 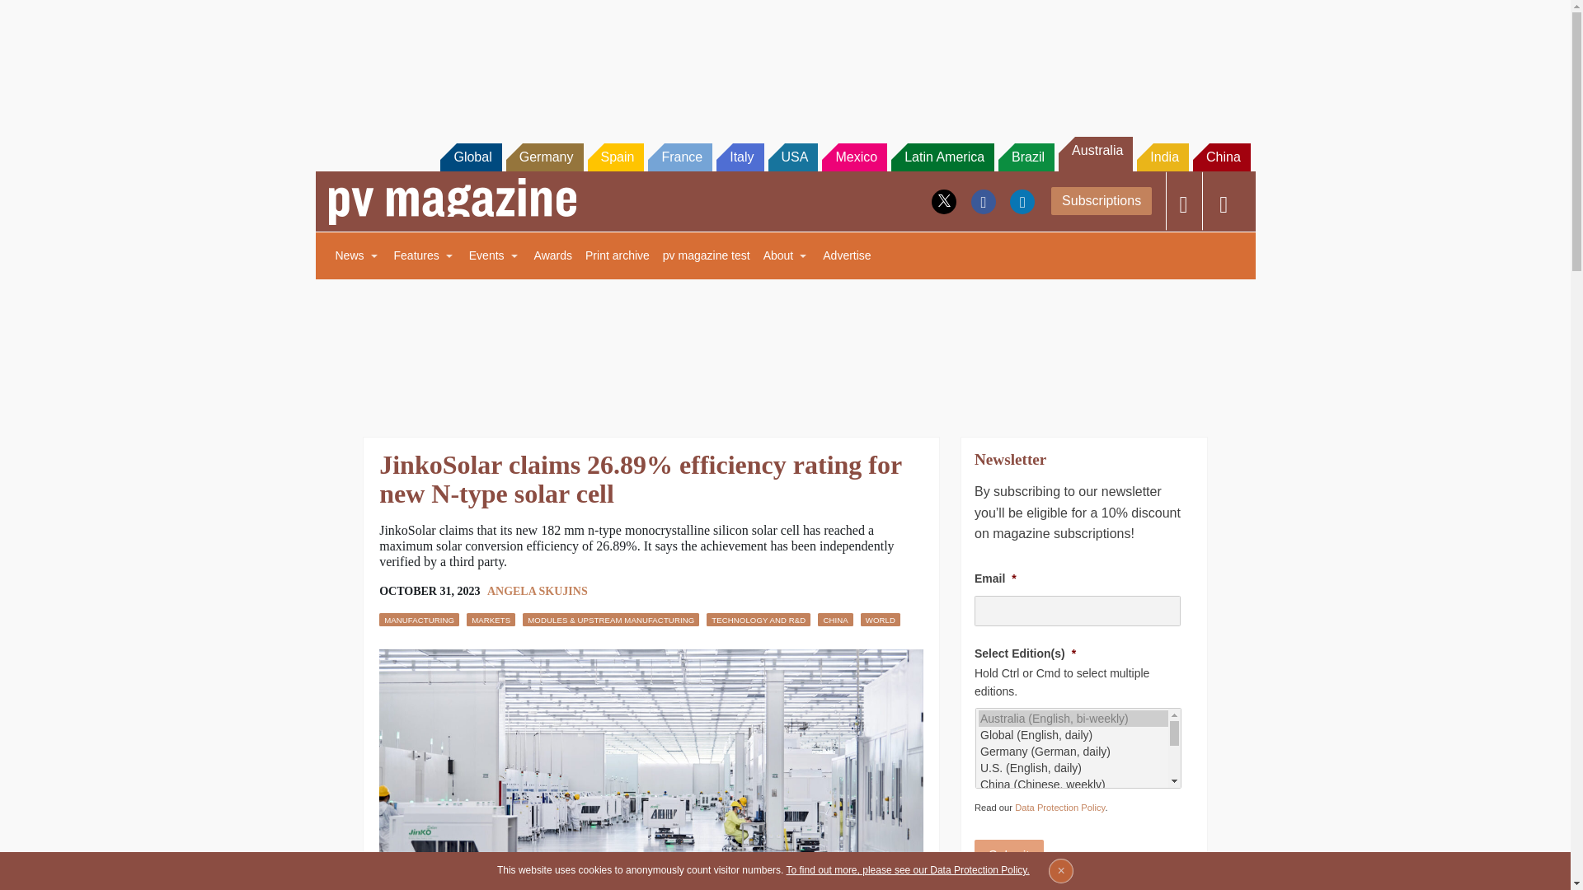 I want to click on Search, so click(x=35, y=16).